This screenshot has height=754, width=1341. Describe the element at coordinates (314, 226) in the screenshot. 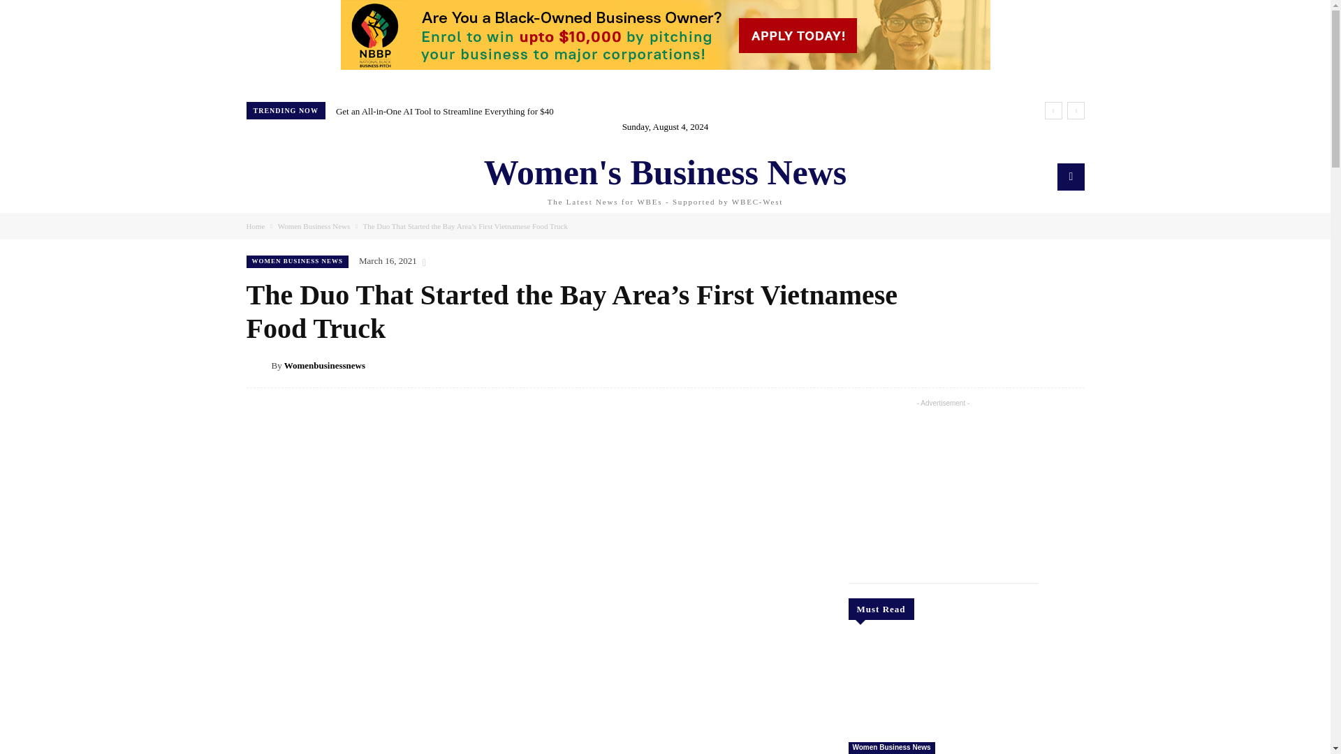

I see `Women Business News` at that location.